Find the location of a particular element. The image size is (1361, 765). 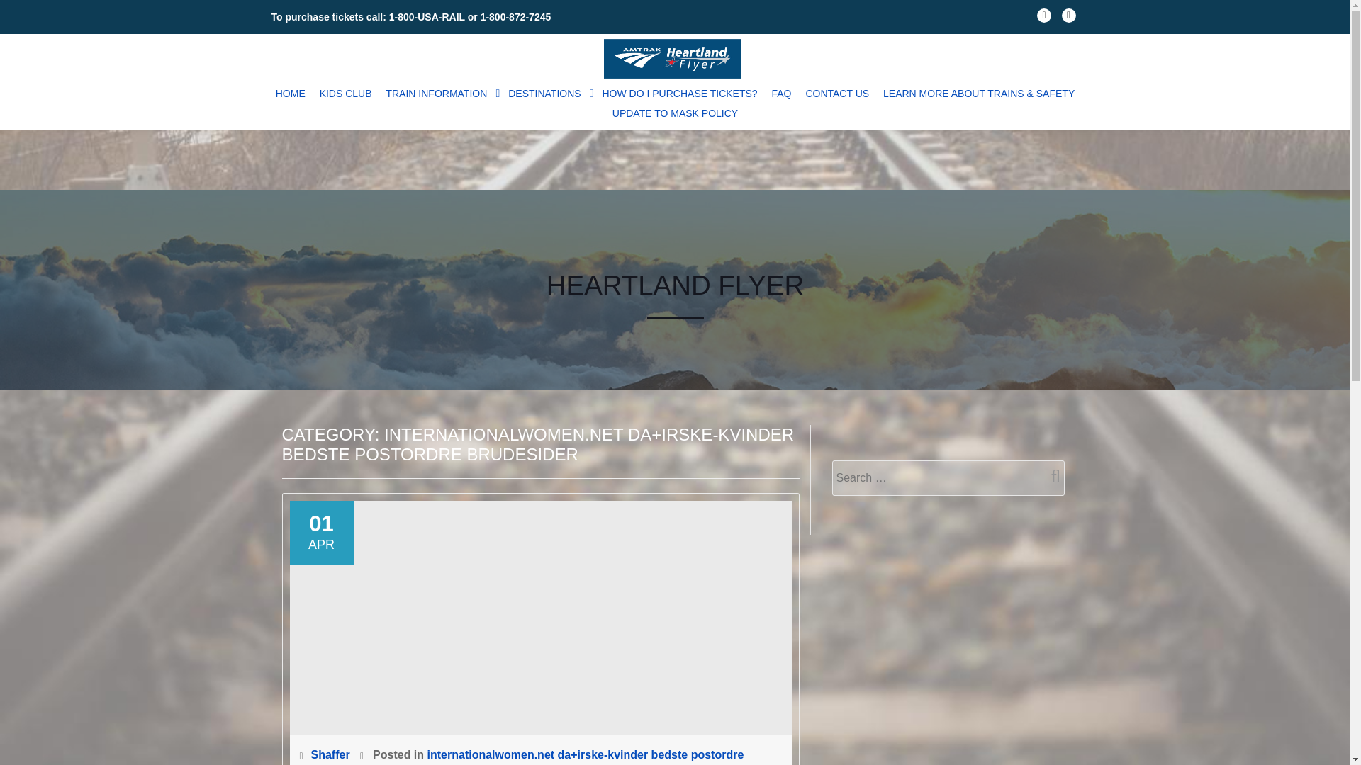

Search is located at coordinates (1050, 476).